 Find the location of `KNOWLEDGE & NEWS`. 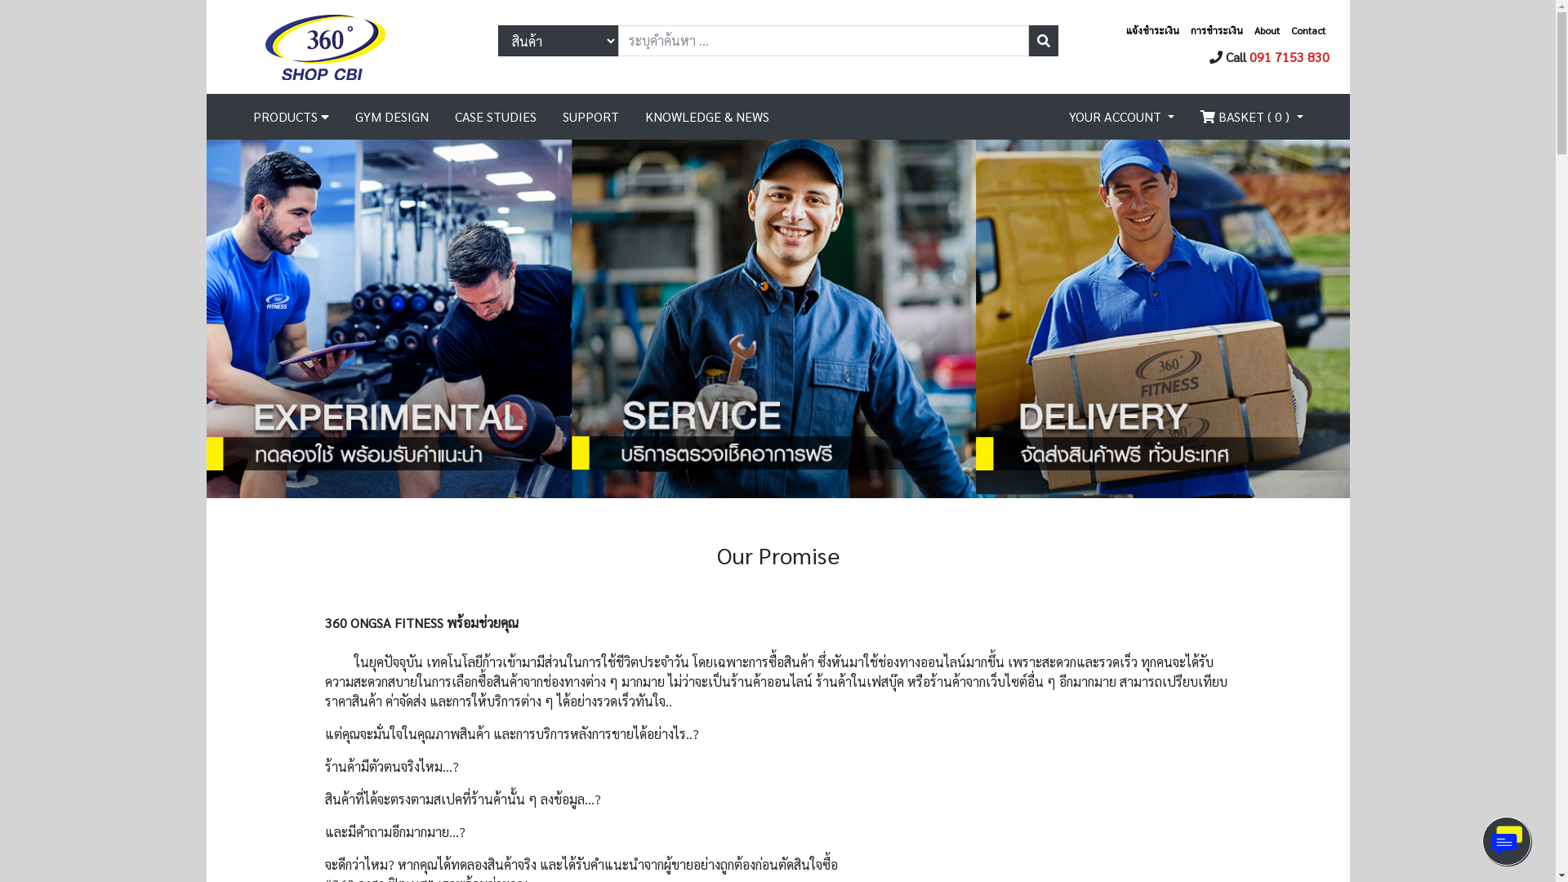

KNOWLEDGE & NEWS is located at coordinates (707, 117).